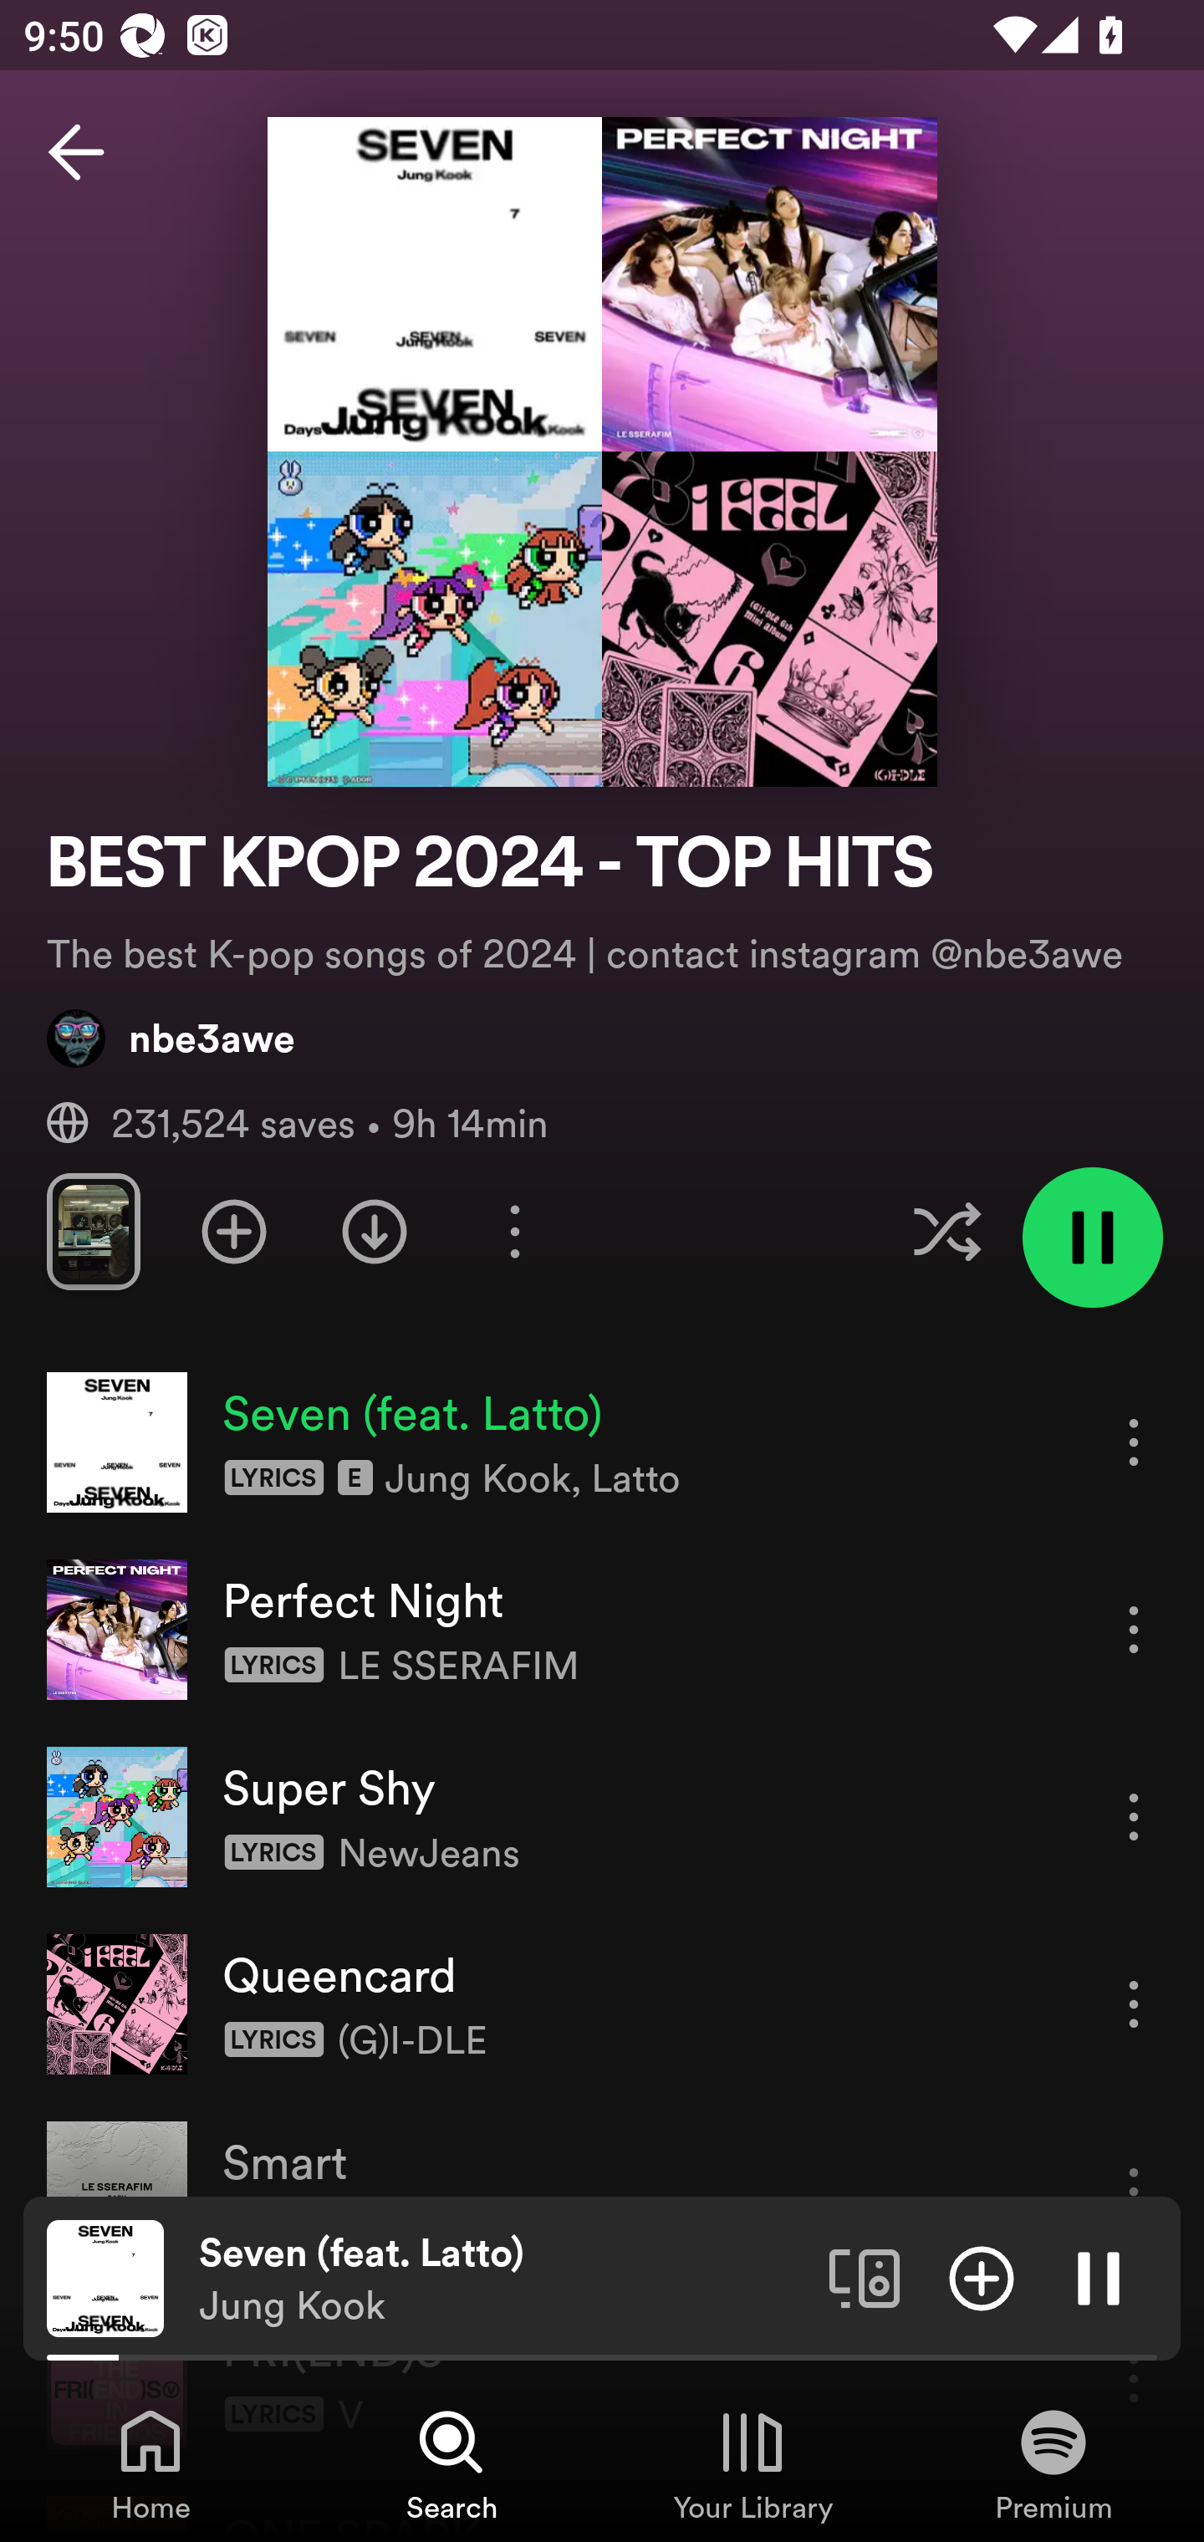 The height and width of the screenshot is (2542, 1204). Describe the element at coordinates (375, 1231) in the screenshot. I see `Download` at that location.